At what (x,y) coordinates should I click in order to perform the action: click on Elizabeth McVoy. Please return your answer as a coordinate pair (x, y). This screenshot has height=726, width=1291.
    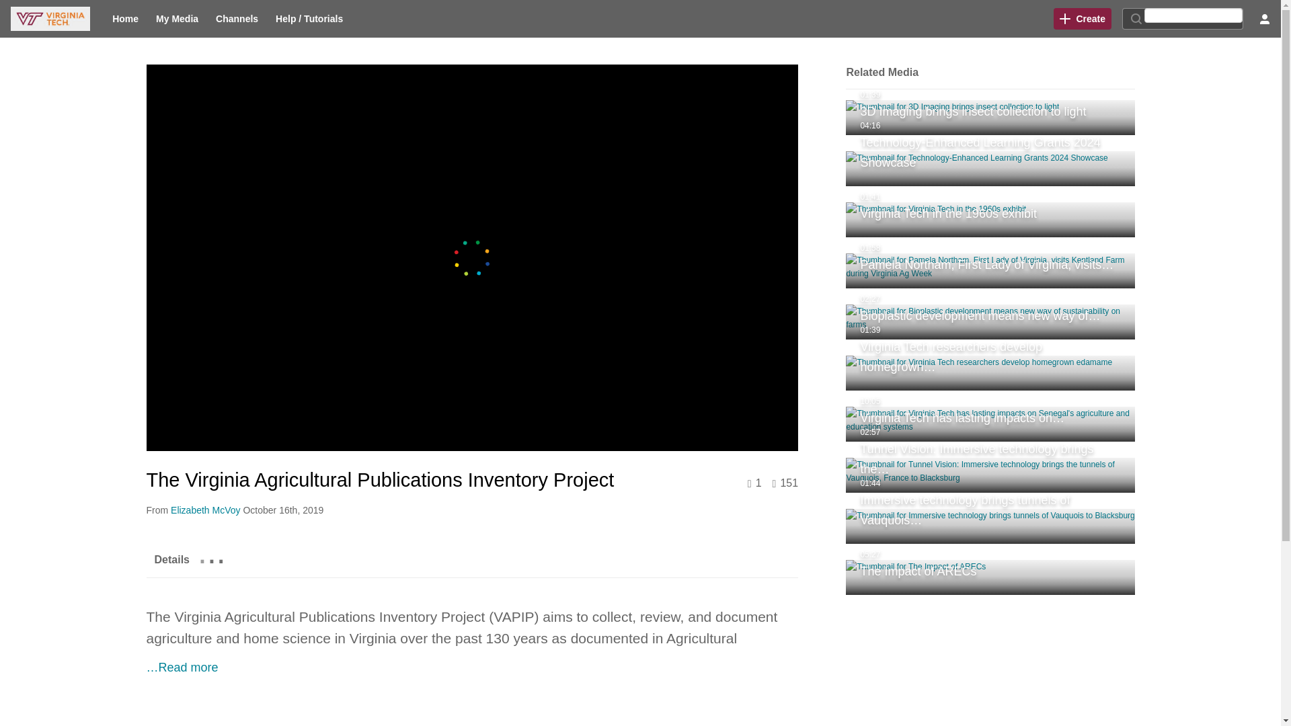
    Looking at the image, I should click on (952, 117).